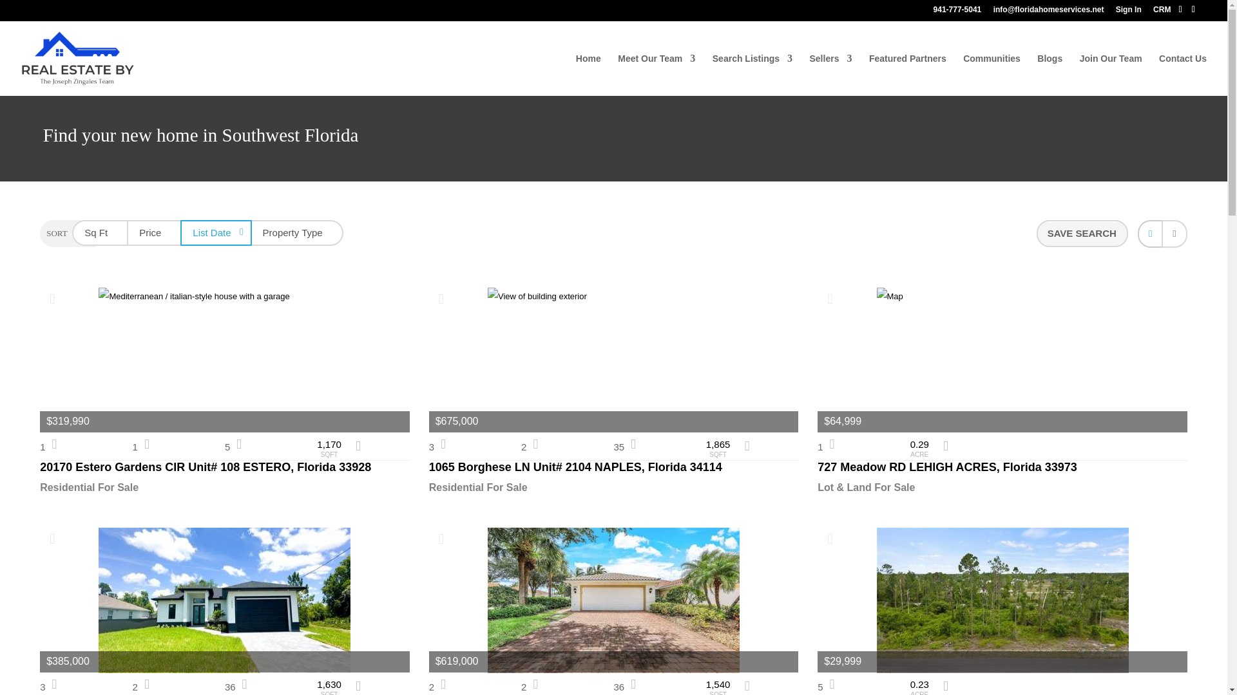 Image resolution: width=1237 pixels, height=695 pixels. I want to click on Contact Us, so click(1183, 75).